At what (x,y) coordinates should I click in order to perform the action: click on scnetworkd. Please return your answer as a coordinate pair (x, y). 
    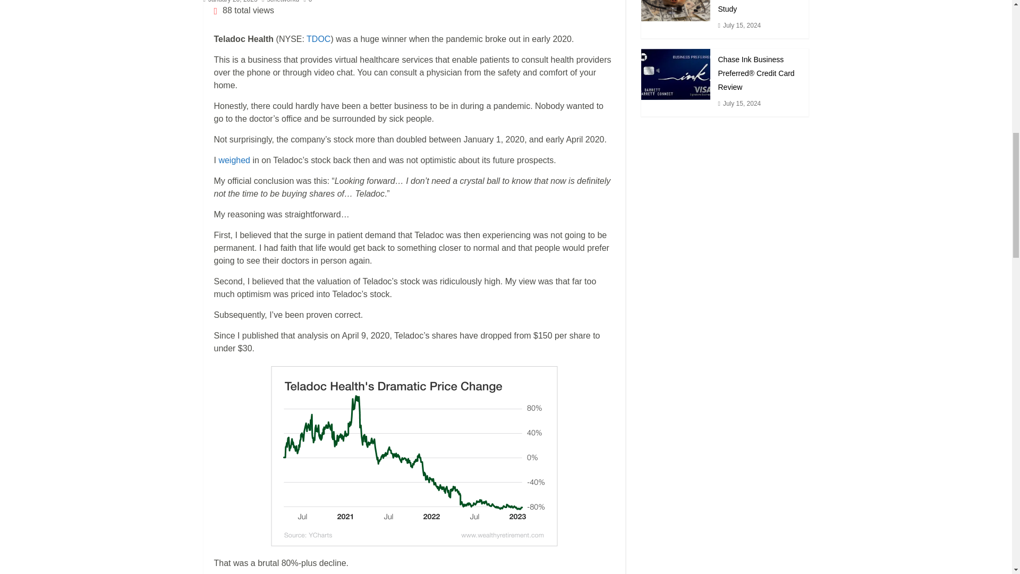
    Looking at the image, I should click on (283, 2).